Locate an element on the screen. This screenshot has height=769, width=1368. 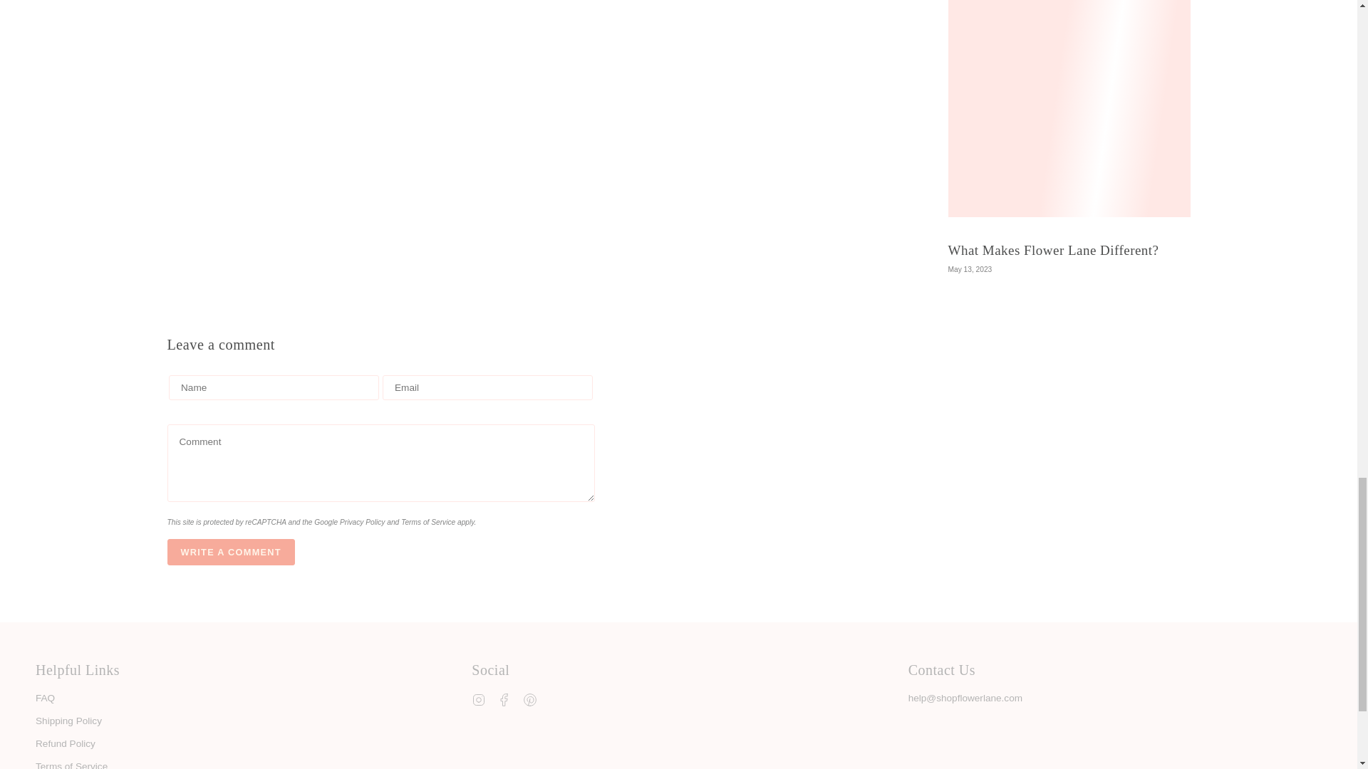
Flower Lane  on Pinterest is located at coordinates (530, 699).